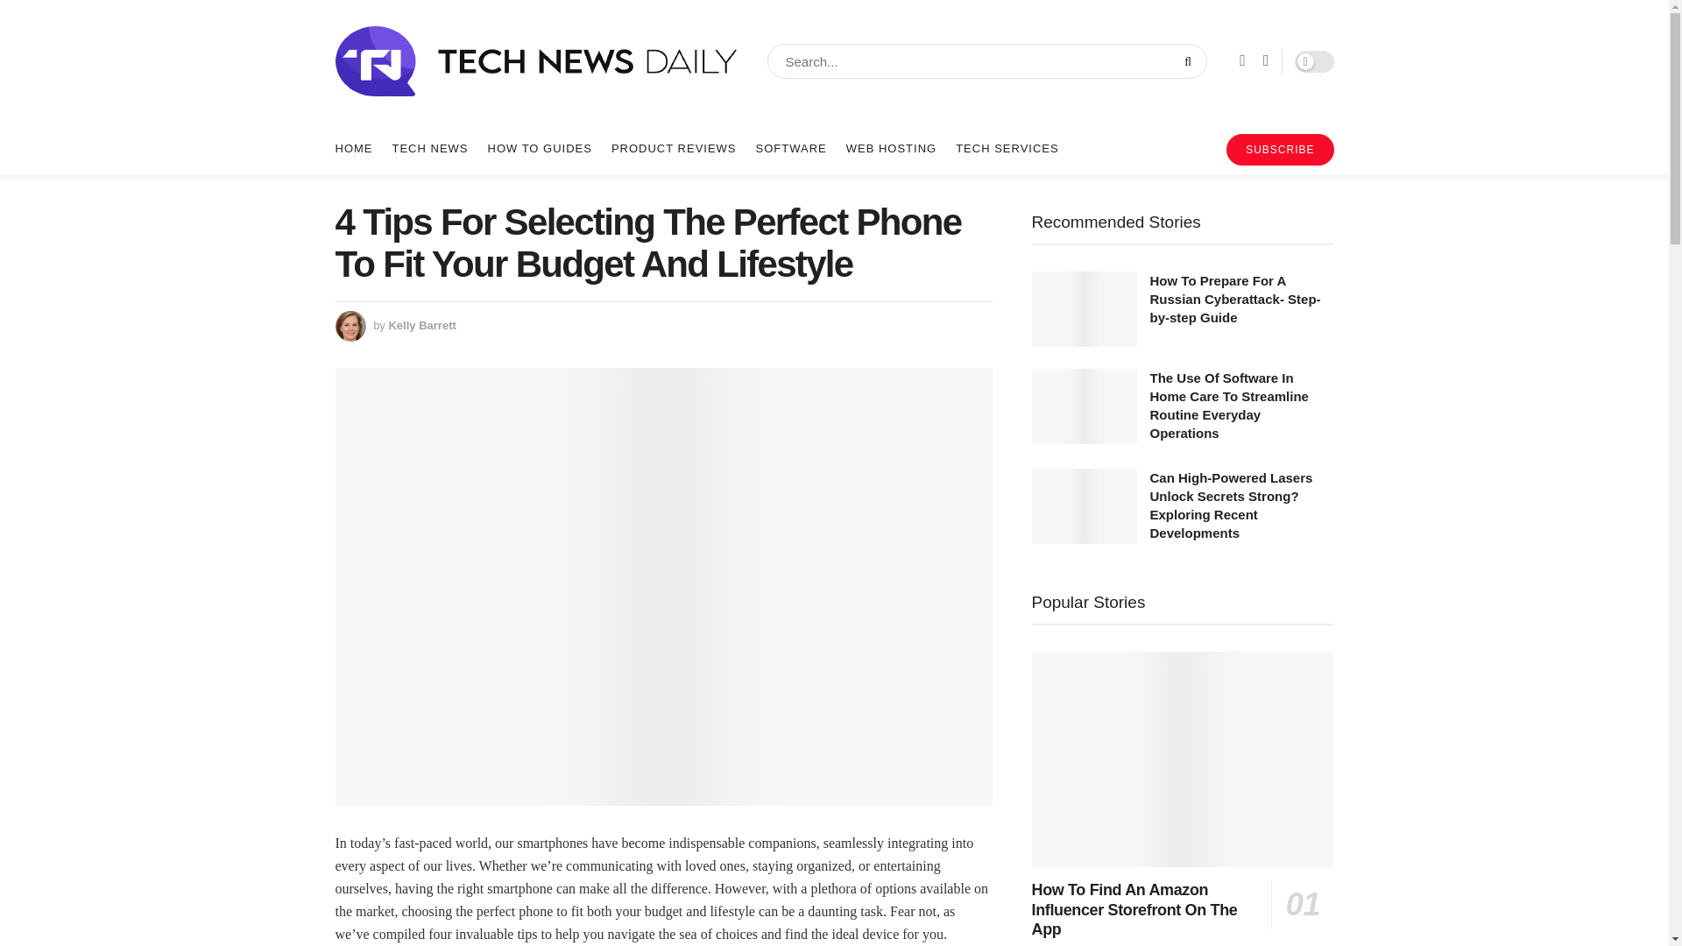 The height and width of the screenshot is (946, 1682). I want to click on TECH NEWS, so click(430, 149).